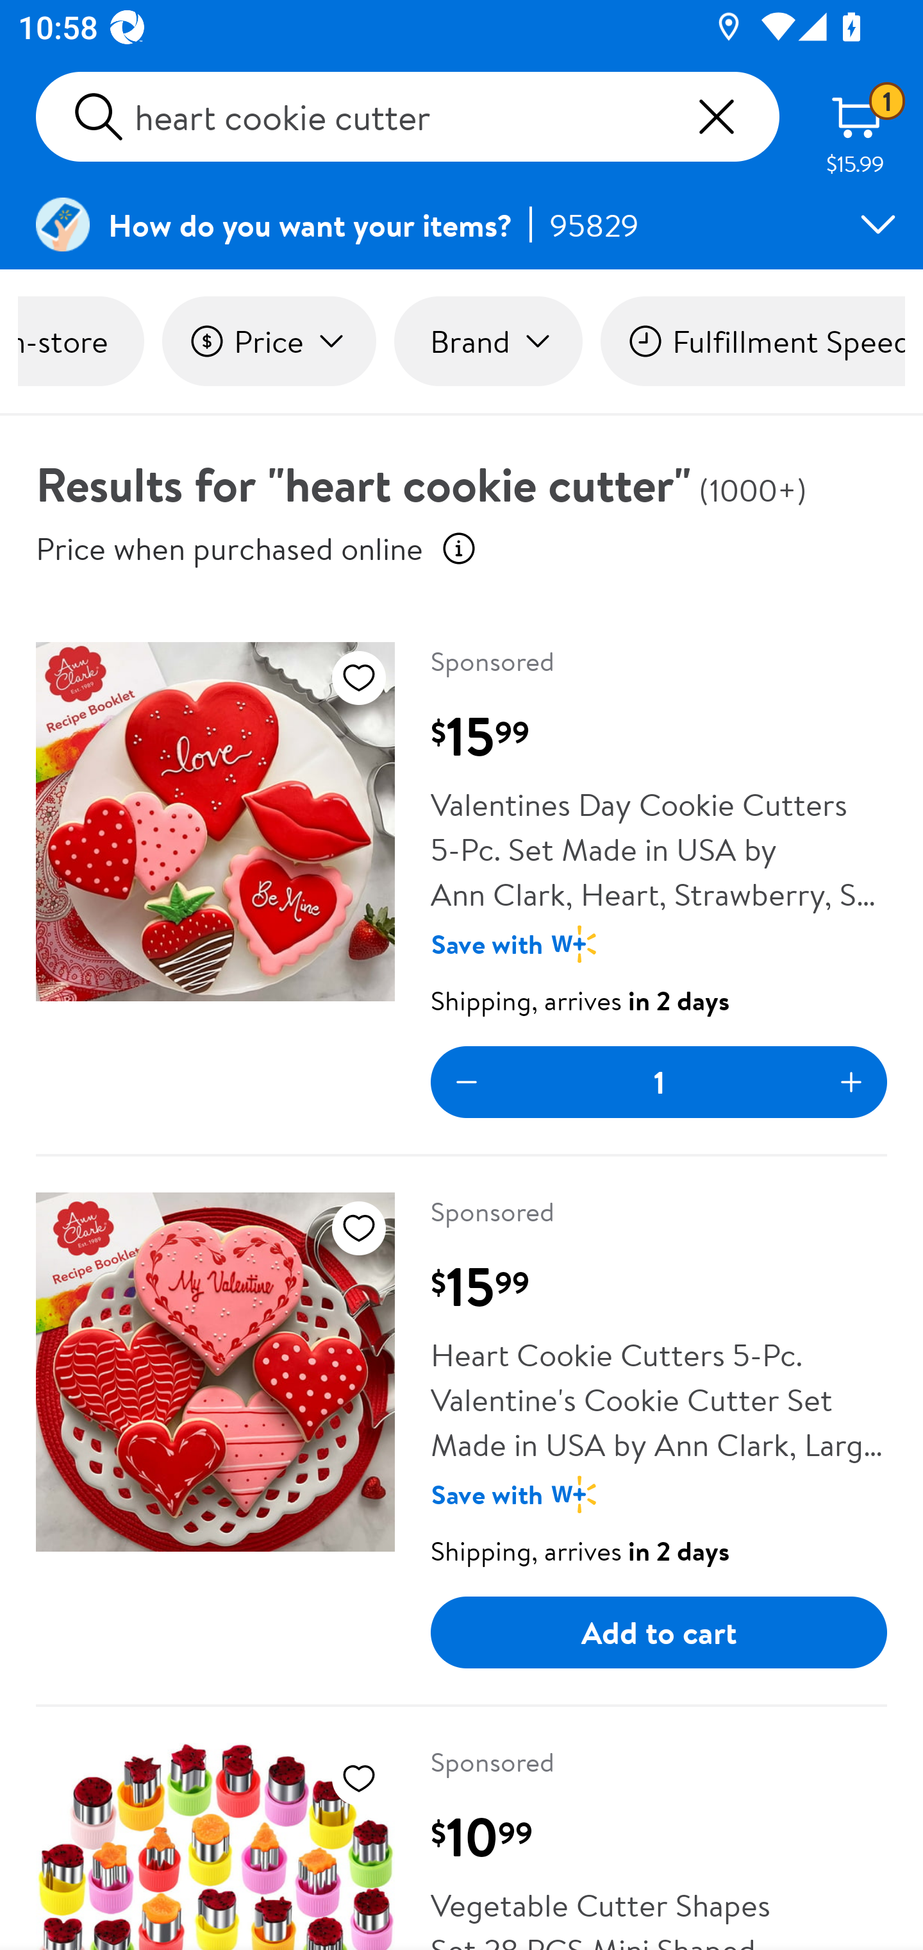 The width and height of the screenshot is (923, 1950). I want to click on Clear Text, so click(716, 117).